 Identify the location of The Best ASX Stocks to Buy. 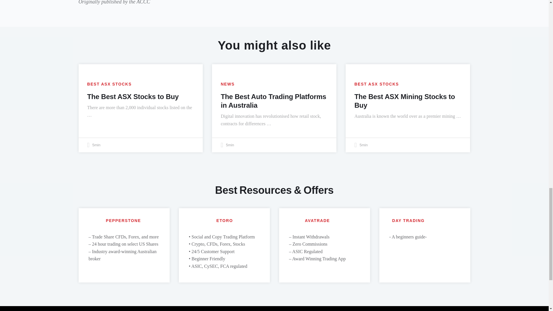
(132, 96).